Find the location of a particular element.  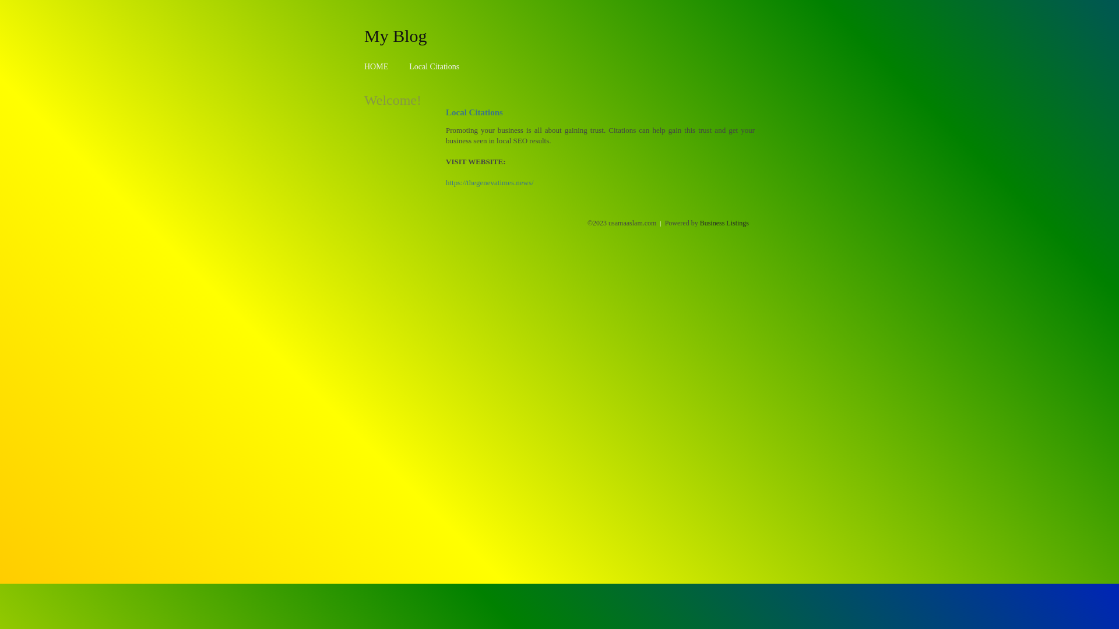

Local Citations is located at coordinates (434, 66).